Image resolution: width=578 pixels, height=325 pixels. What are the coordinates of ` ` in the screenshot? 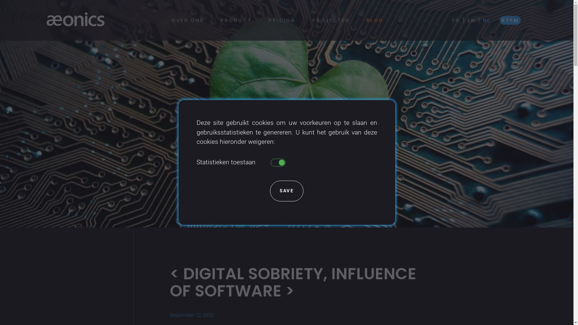 It's located at (278, 163).